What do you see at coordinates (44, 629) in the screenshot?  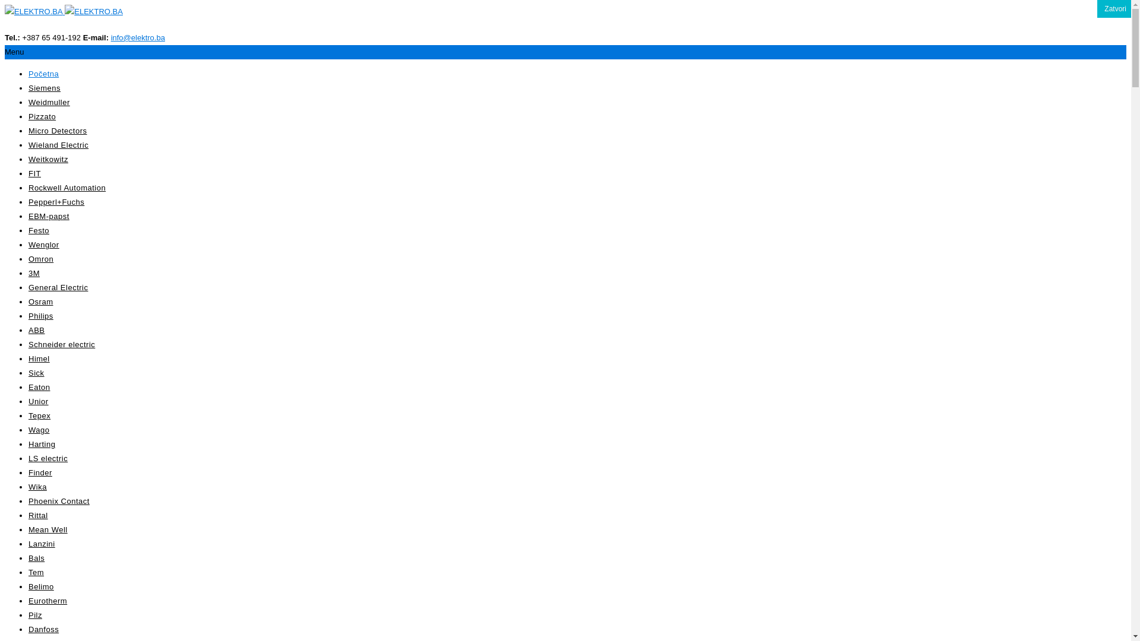 I see `Danfoss` at bounding box center [44, 629].